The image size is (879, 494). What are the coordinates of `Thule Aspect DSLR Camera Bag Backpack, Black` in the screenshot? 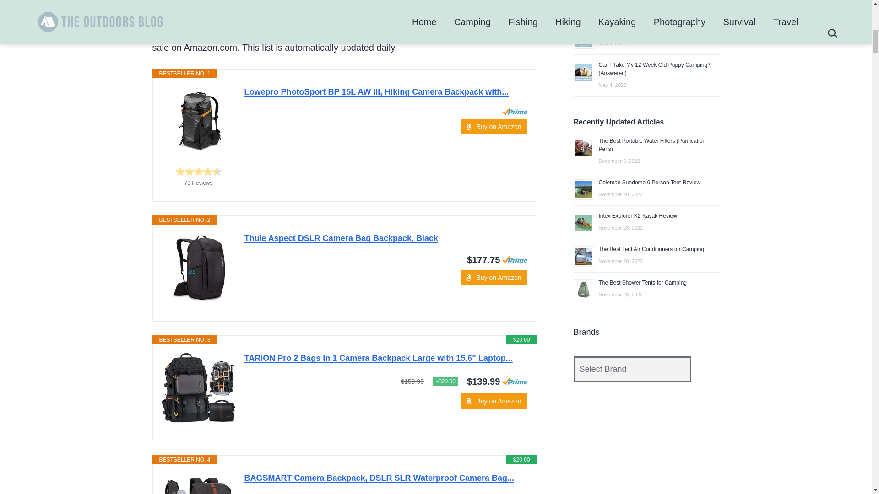 It's located at (385, 238).